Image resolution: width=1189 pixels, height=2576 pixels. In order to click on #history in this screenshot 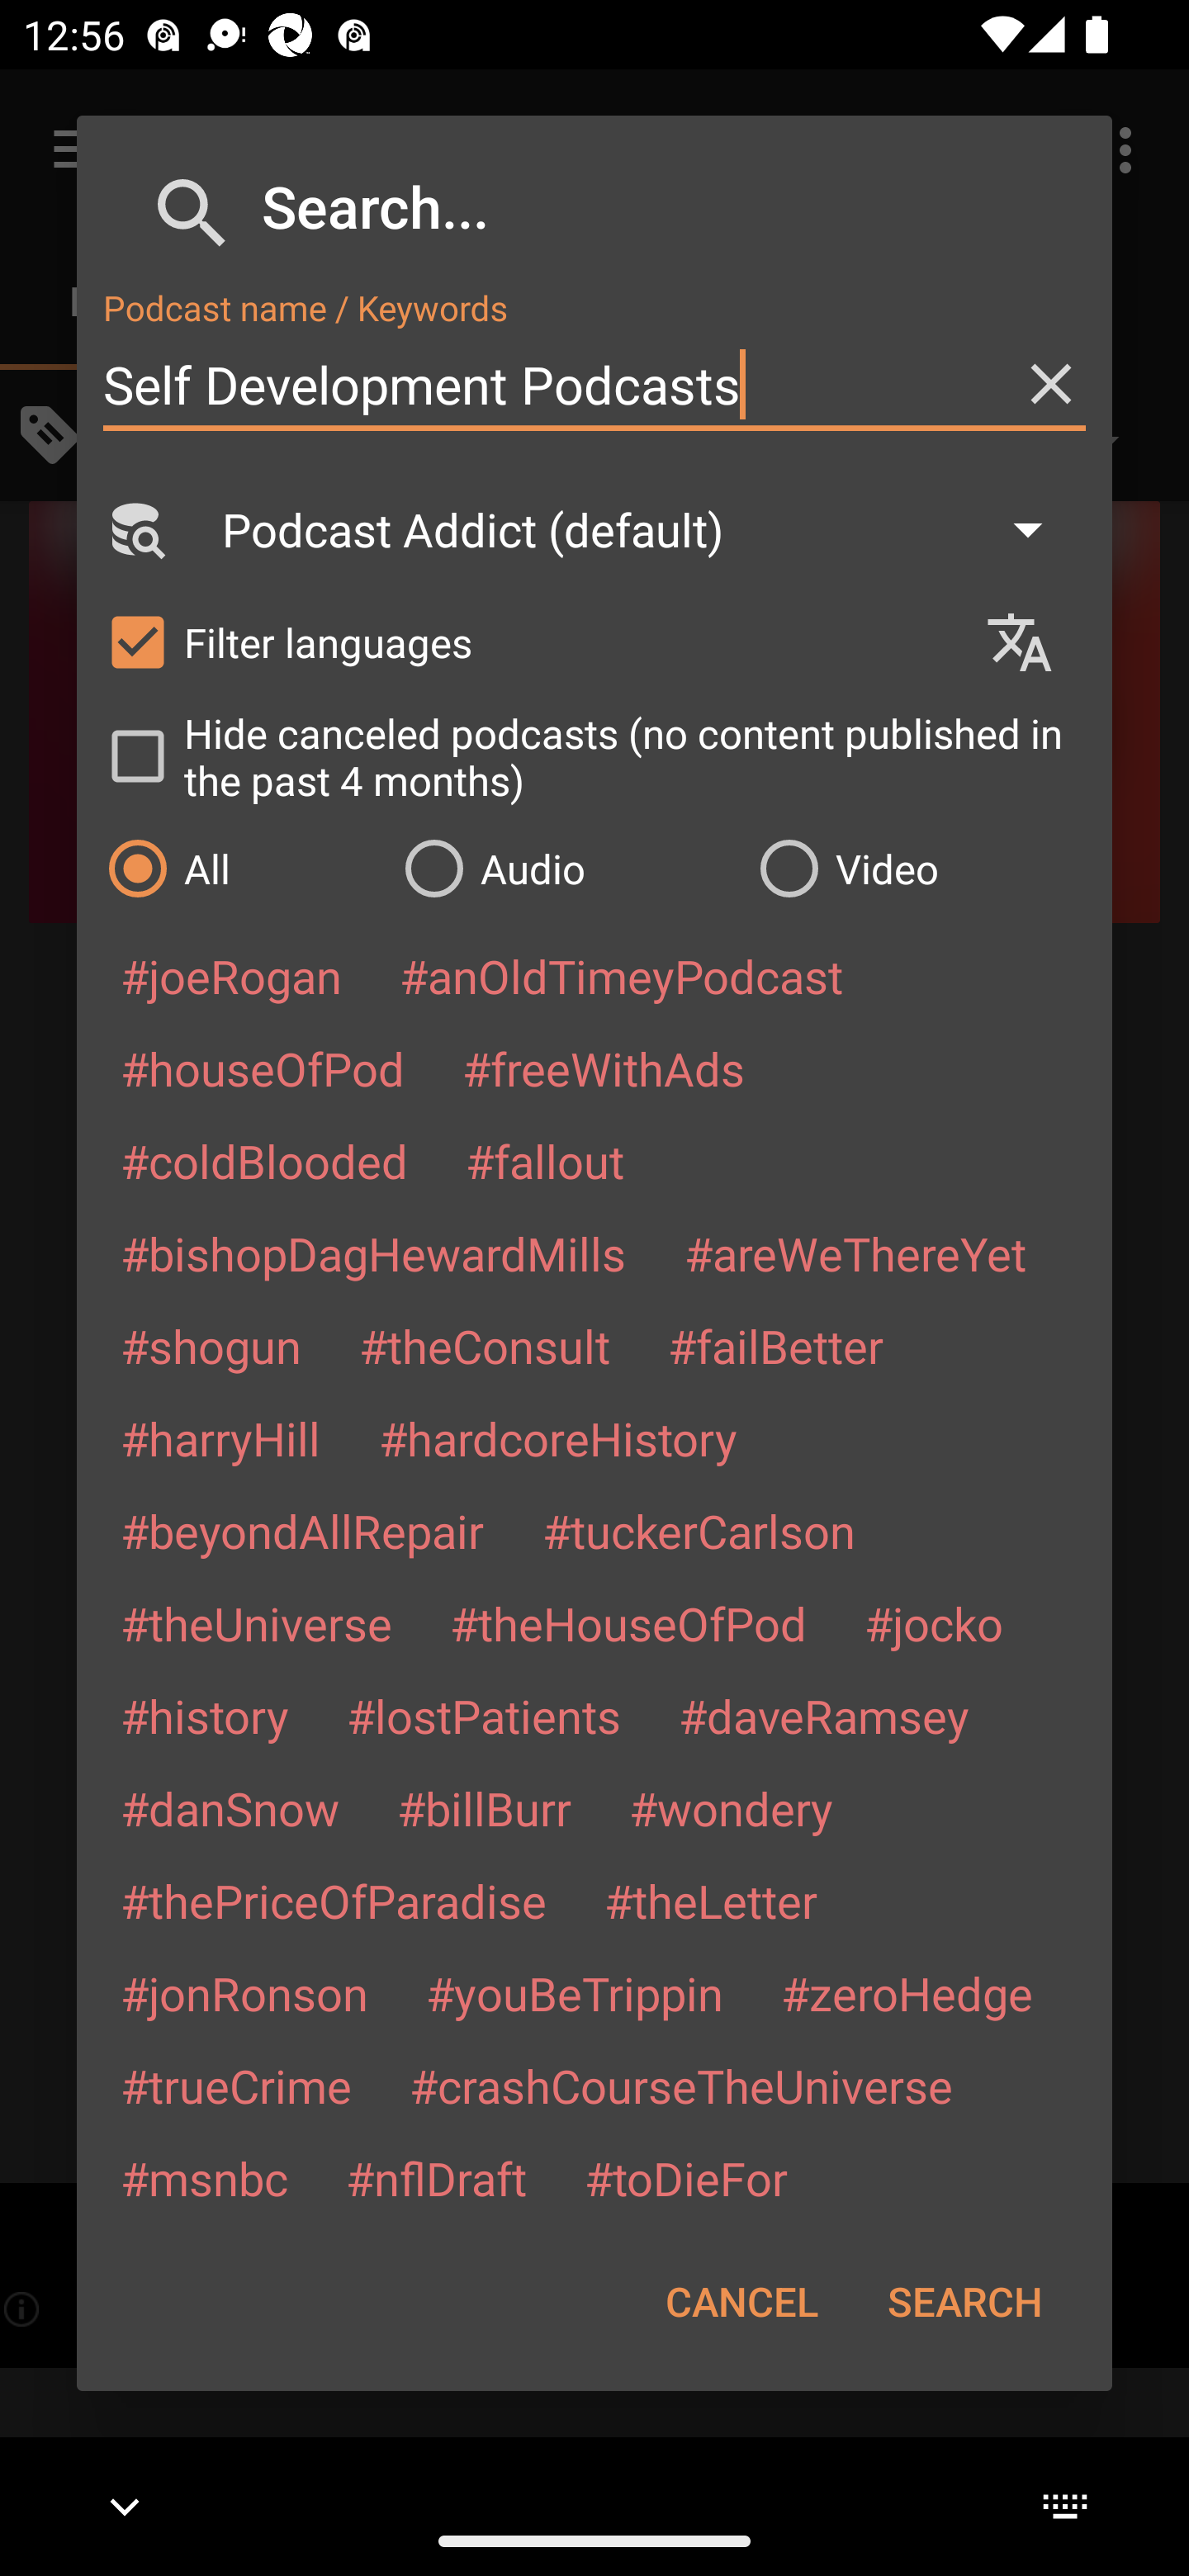, I will do `click(204, 1716)`.